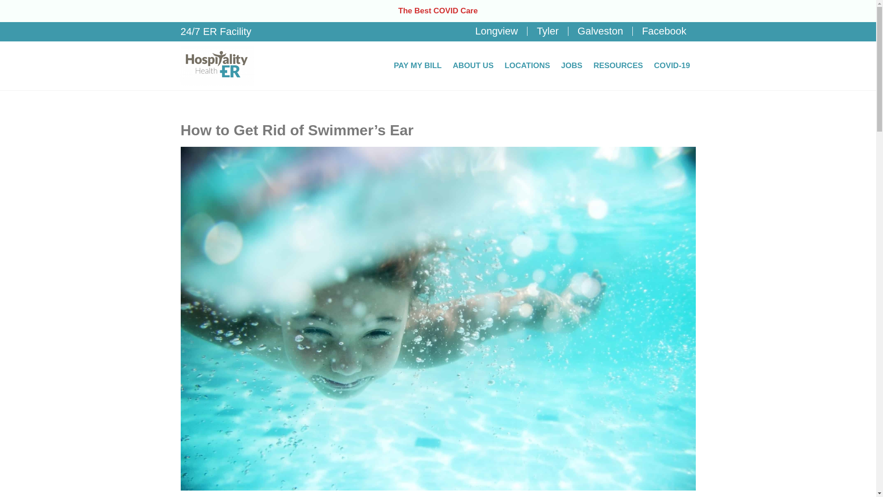 The width and height of the screenshot is (883, 497). What do you see at coordinates (497, 31) in the screenshot?
I see `Longview` at bounding box center [497, 31].